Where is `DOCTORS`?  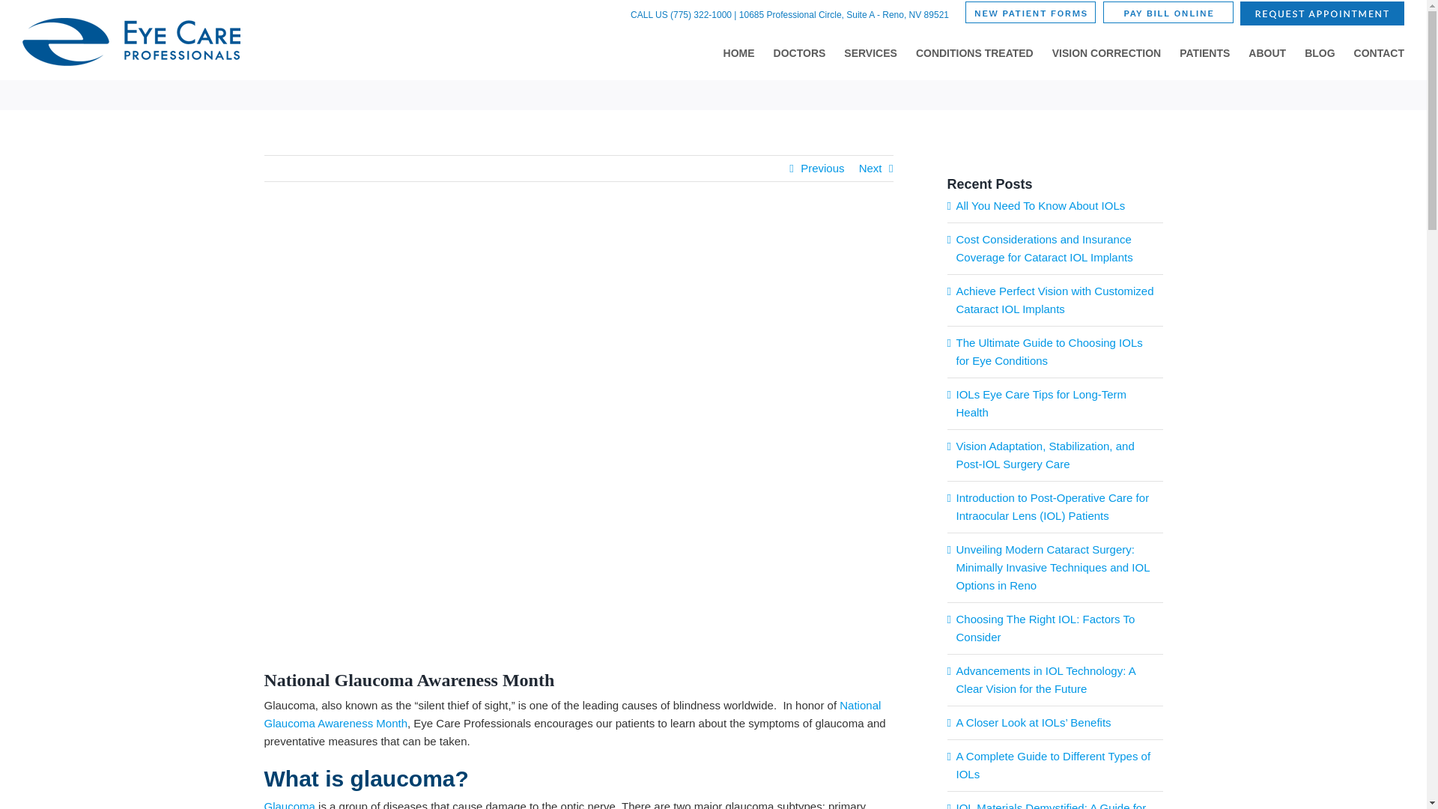
DOCTORS is located at coordinates (799, 53).